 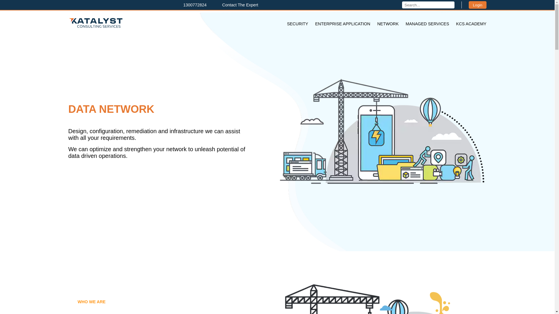 What do you see at coordinates (471, 24) in the screenshot?
I see `KCS ACADEMY` at bounding box center [471, 24].